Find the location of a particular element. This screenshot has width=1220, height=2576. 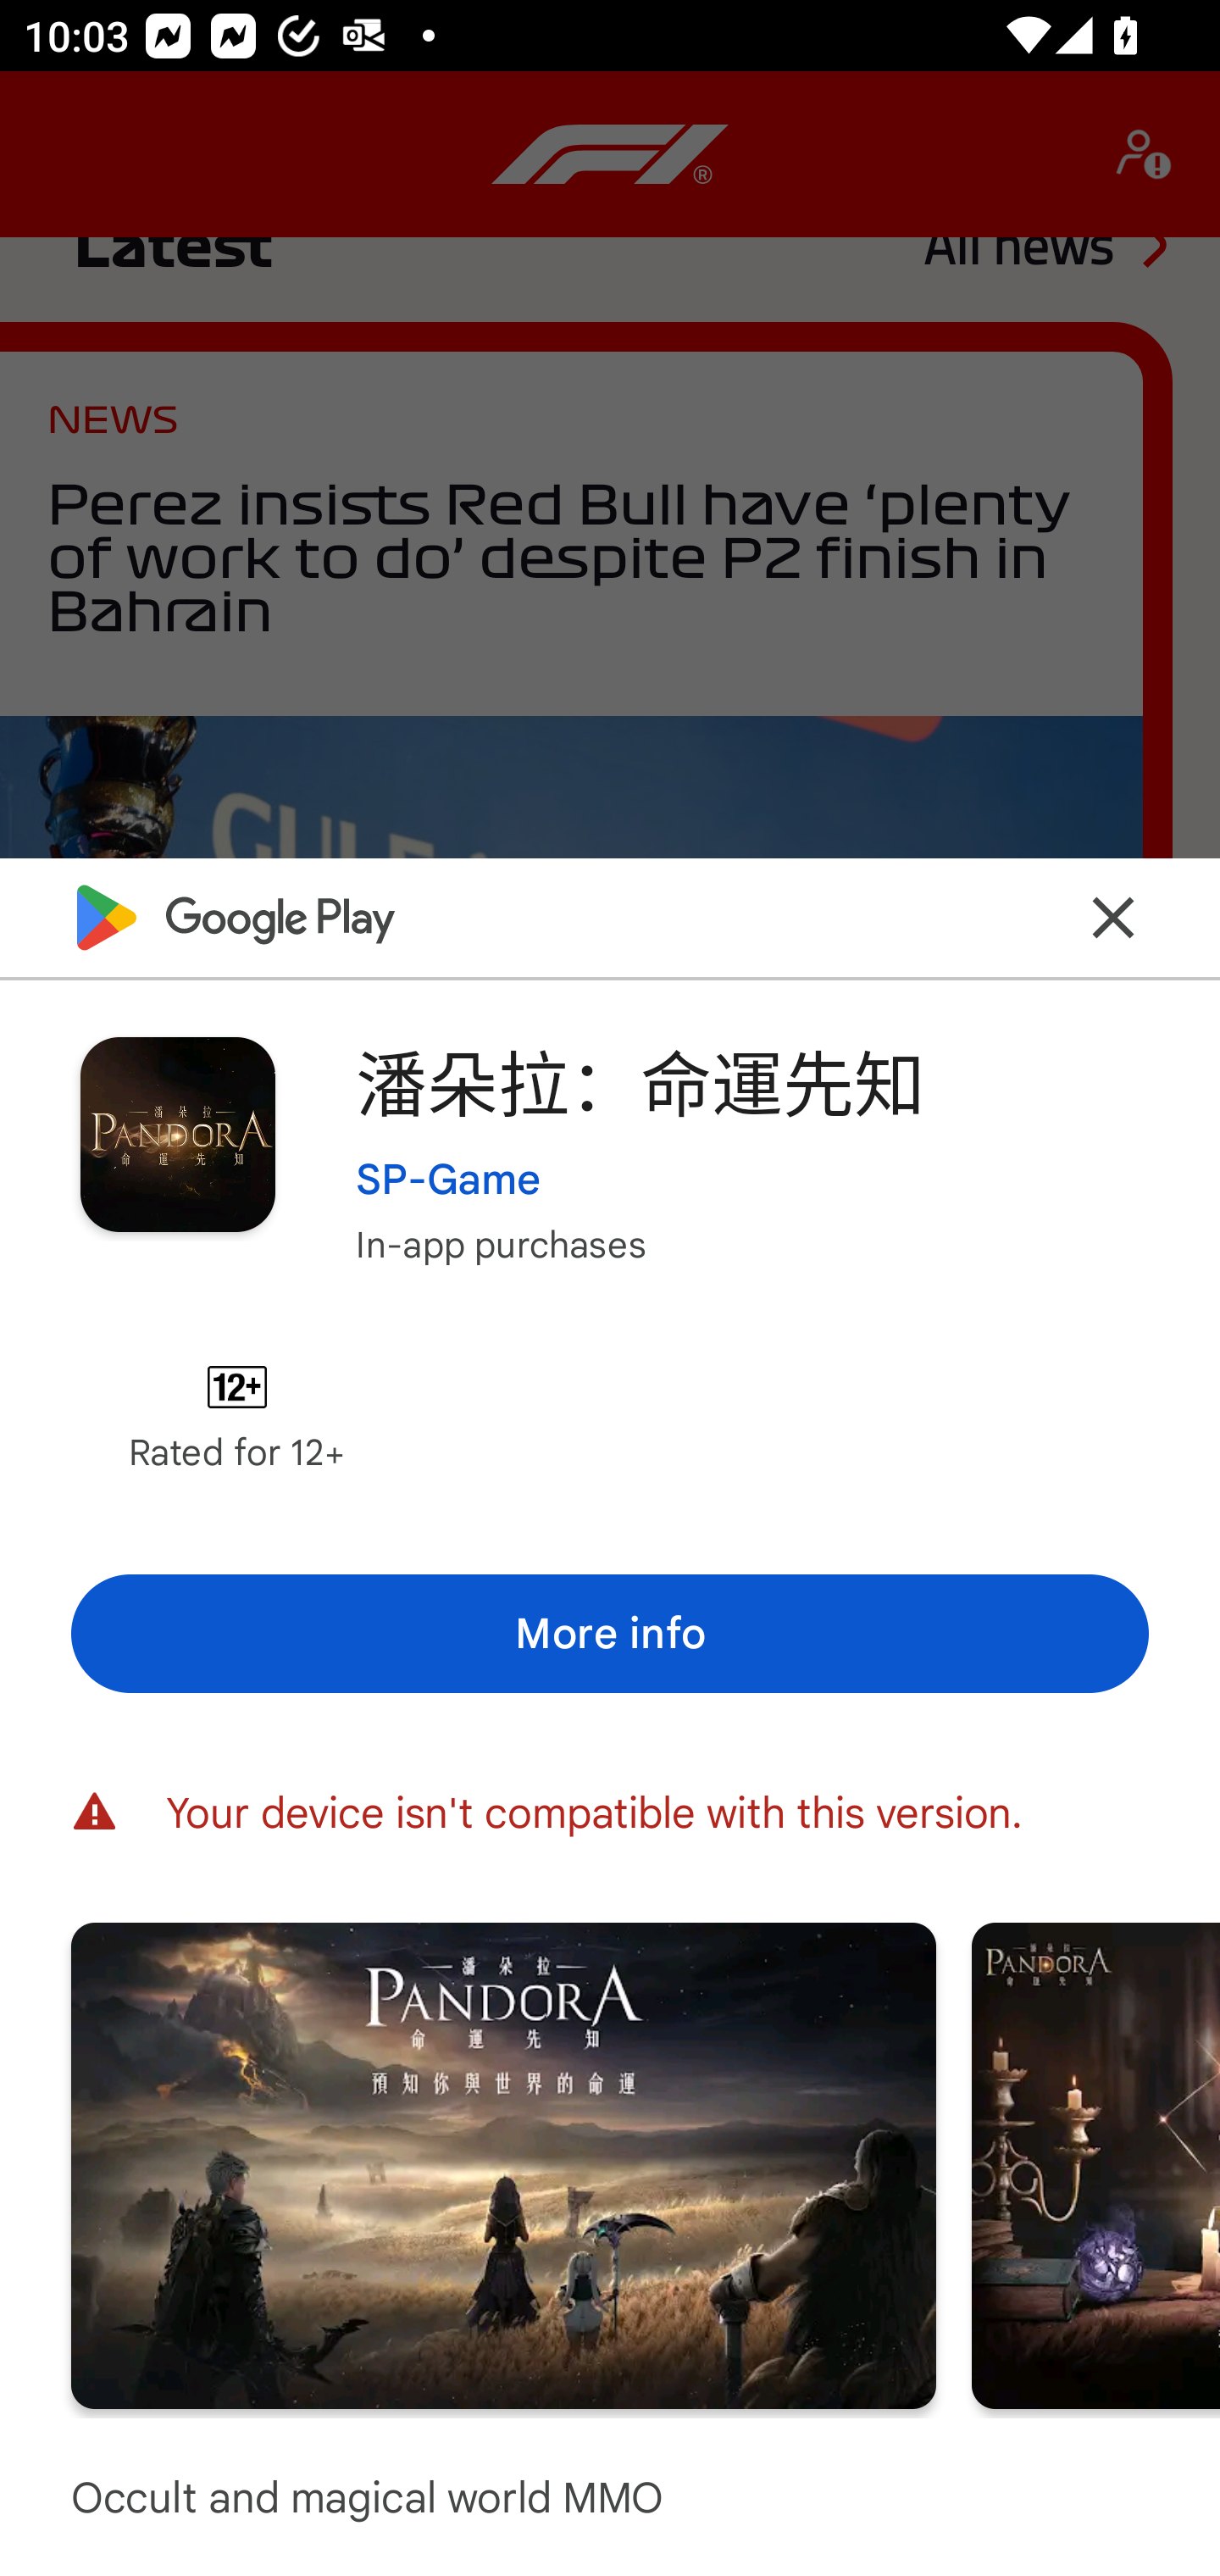

SP-Game is located at coordinates (449, 1178).